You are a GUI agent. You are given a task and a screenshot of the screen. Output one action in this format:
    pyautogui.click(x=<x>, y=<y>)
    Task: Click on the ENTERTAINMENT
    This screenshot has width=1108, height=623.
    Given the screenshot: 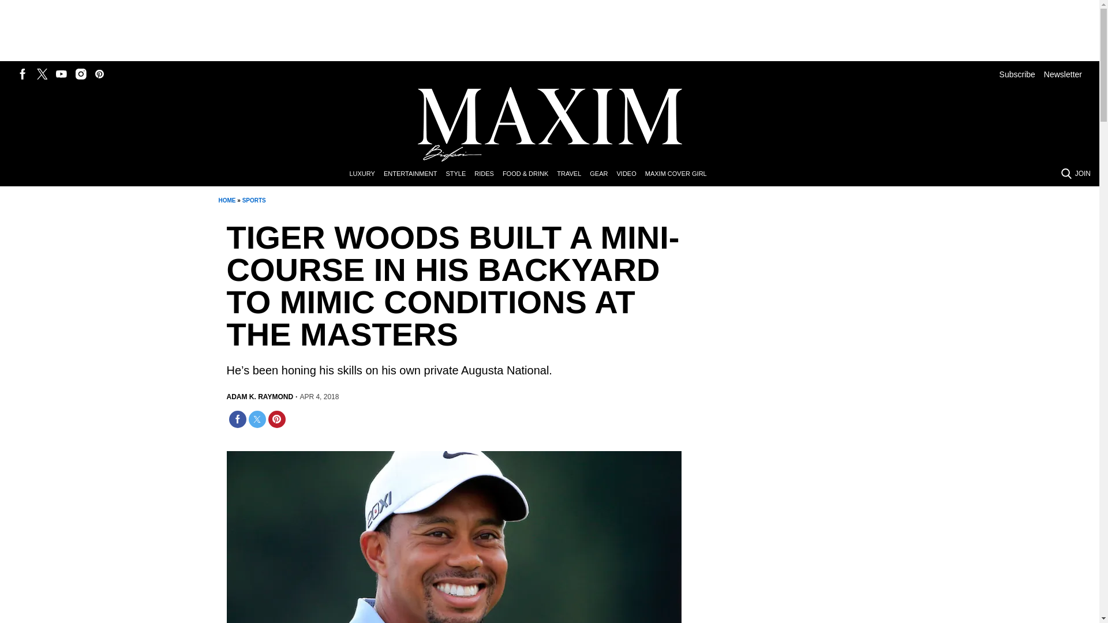 What is the action you would take?
    pyautogui.click(x=414, y=174)
    